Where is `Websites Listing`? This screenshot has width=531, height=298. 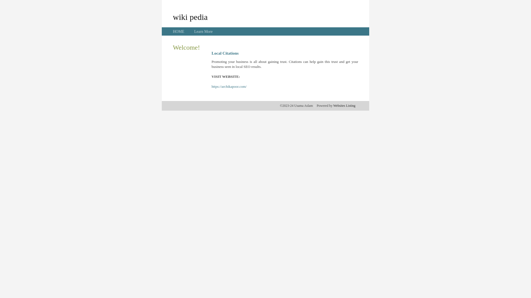
Websites Listing is located at coordinates (344, 106).